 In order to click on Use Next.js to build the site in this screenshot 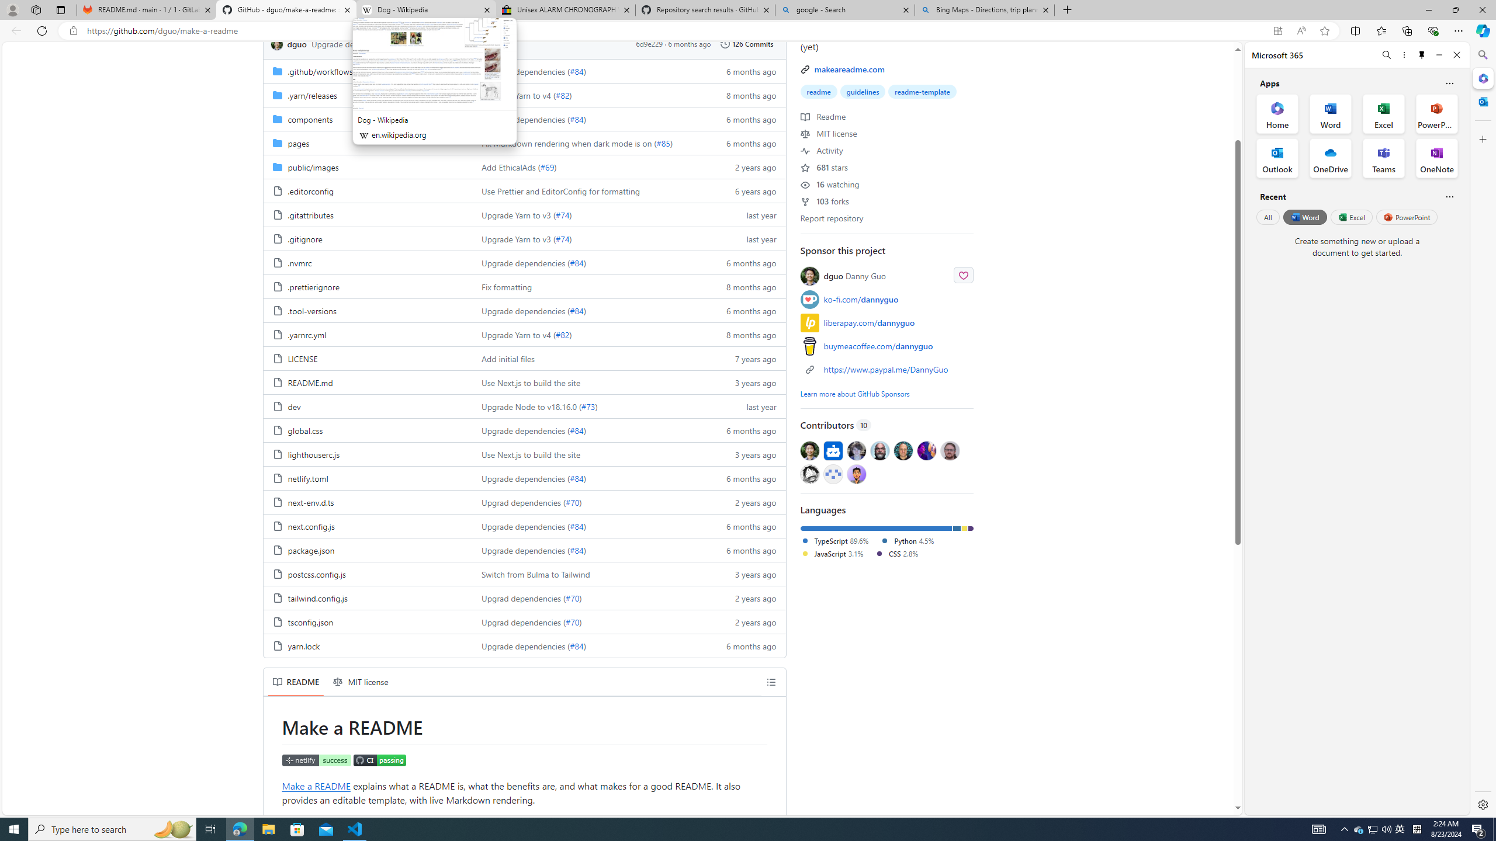, I will do `click(589, 454)`.